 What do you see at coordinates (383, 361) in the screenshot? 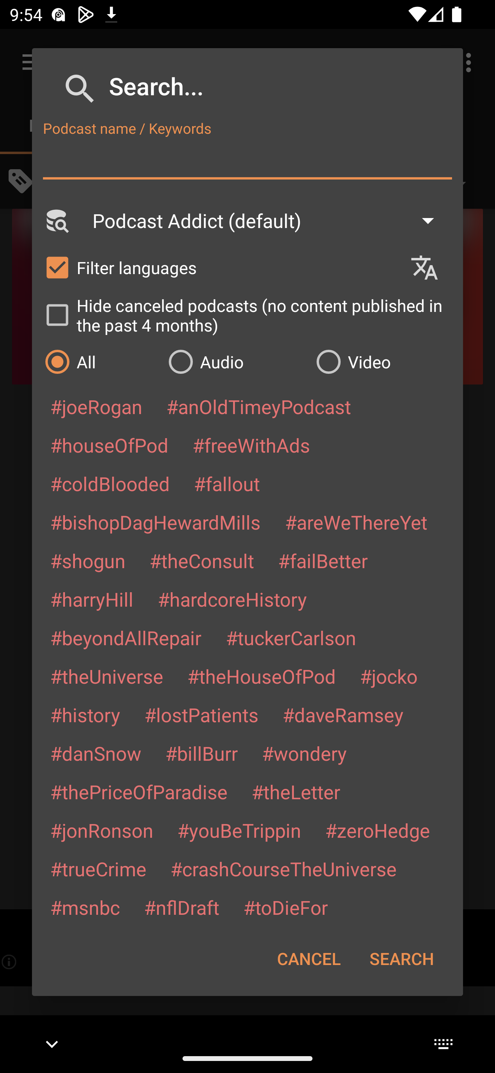
I see `Video` at bounding box center [383, 361].